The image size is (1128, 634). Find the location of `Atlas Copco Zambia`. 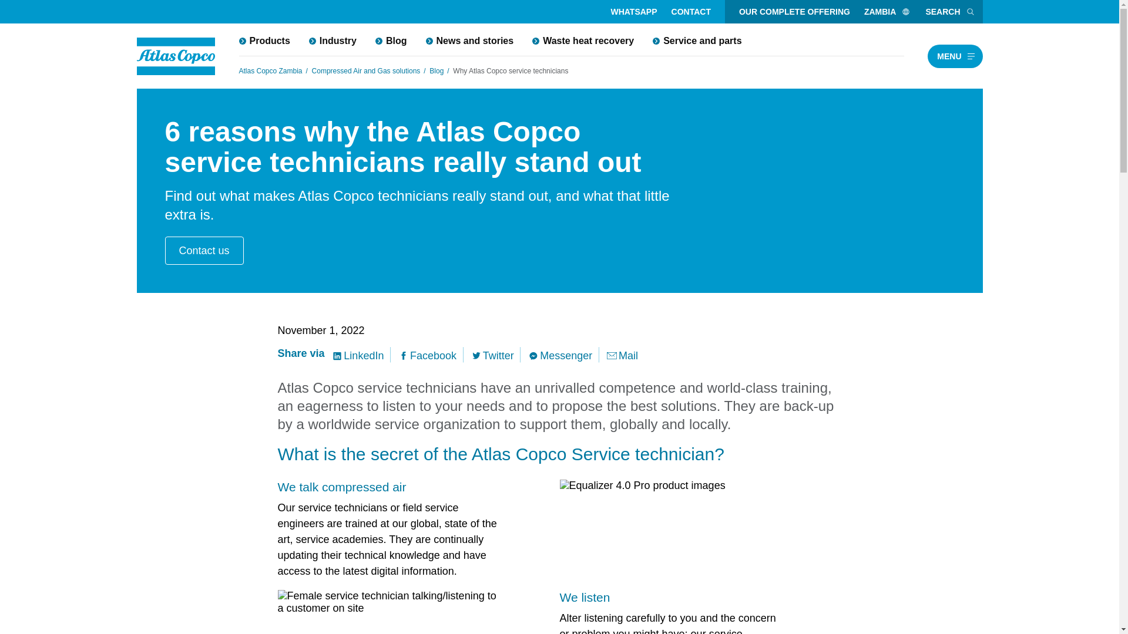

Atlas Copco Zambia is located at coordinates (270, 70).